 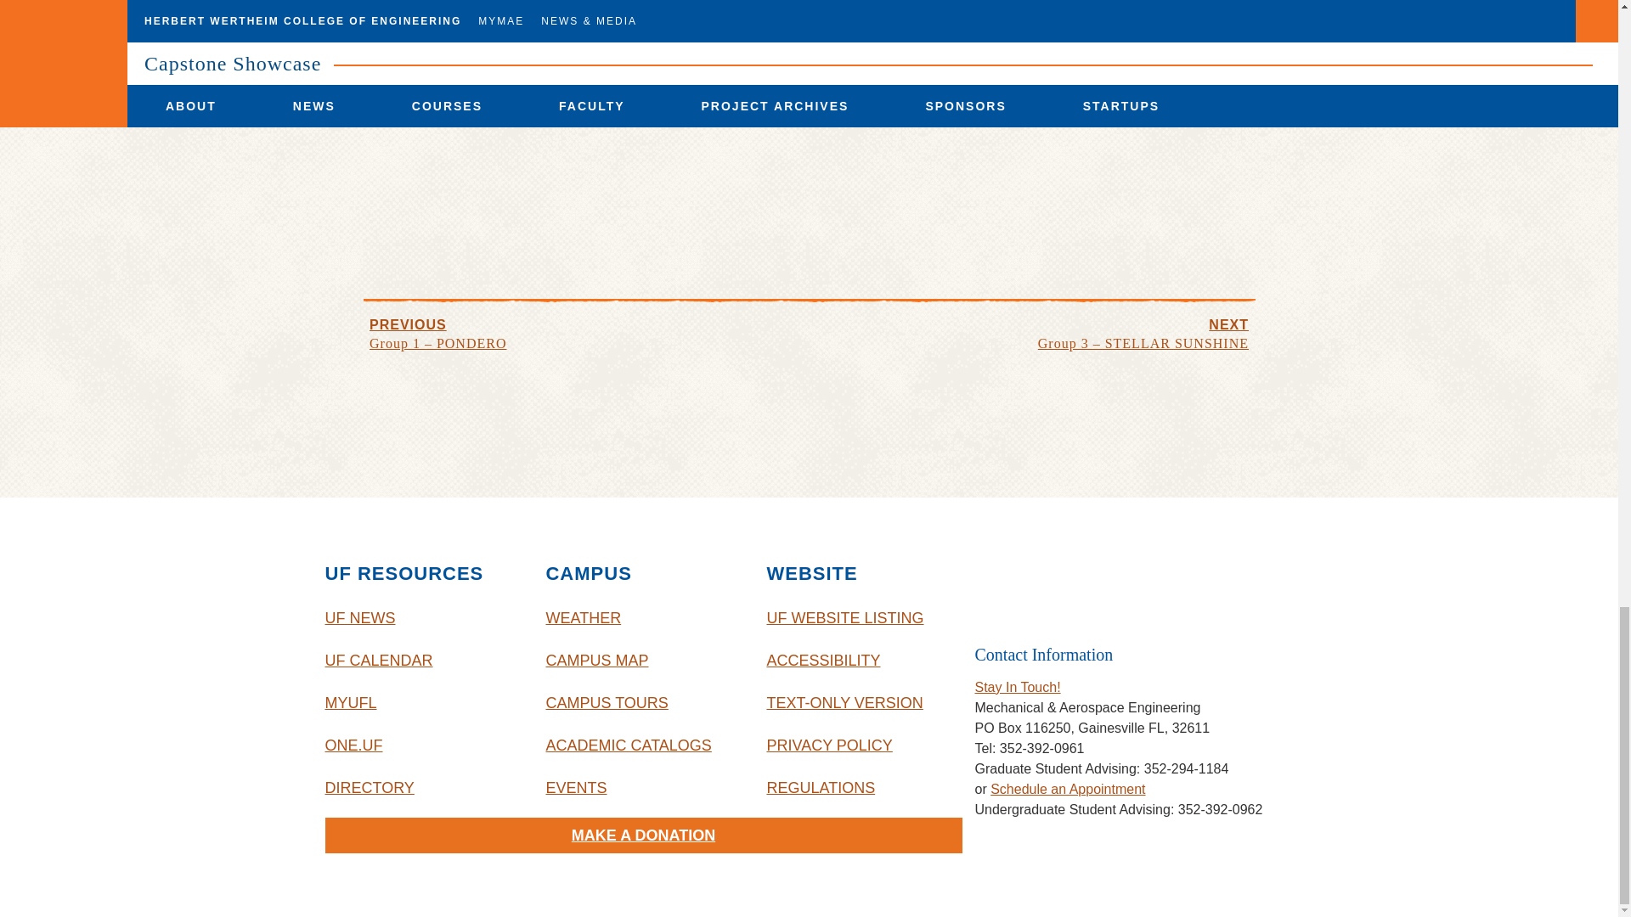 I want to click on ONE.UF, so click(x=422, y=745).